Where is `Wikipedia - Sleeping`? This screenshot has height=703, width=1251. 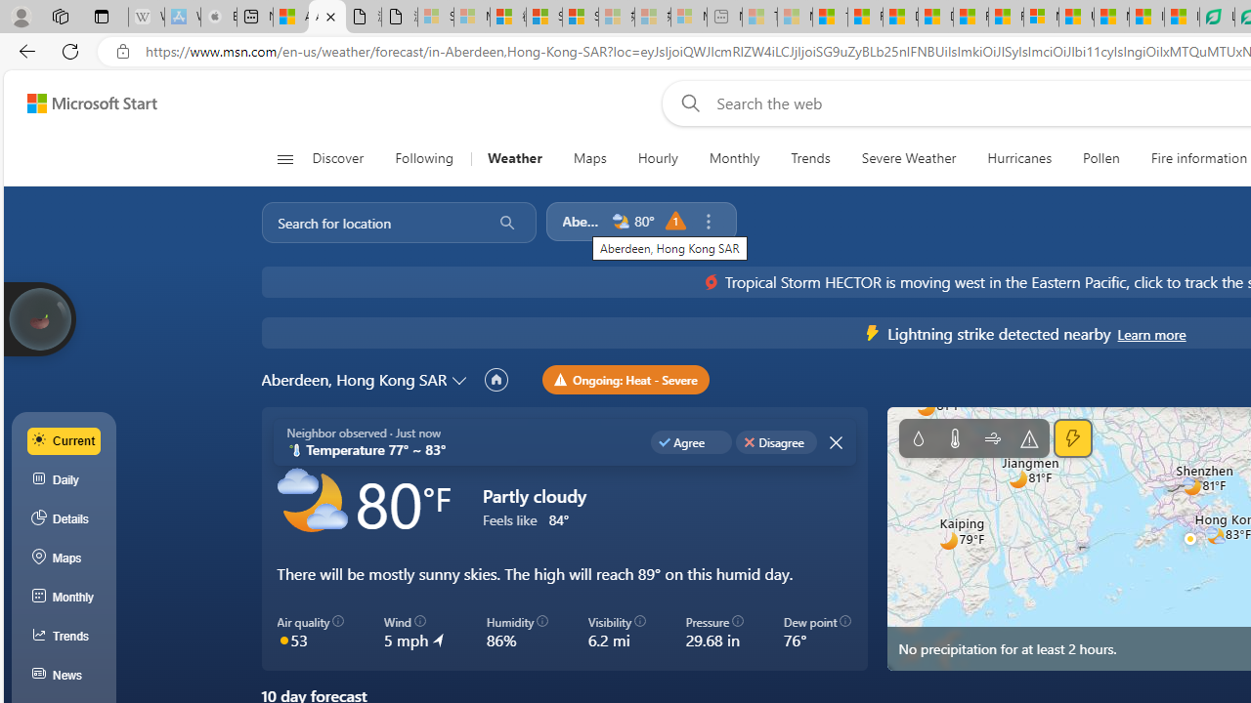 Wikipedia - Sleeping is located at coordinates (146, 18).